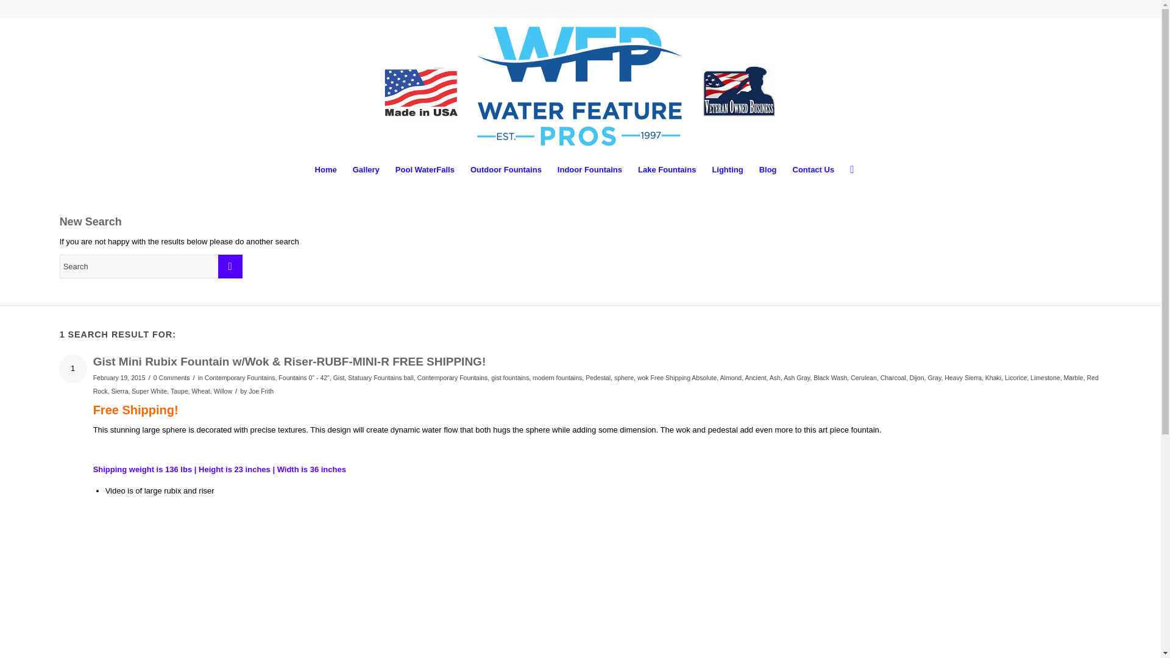  I want to click on WFP LOGO, so click(580, 86).